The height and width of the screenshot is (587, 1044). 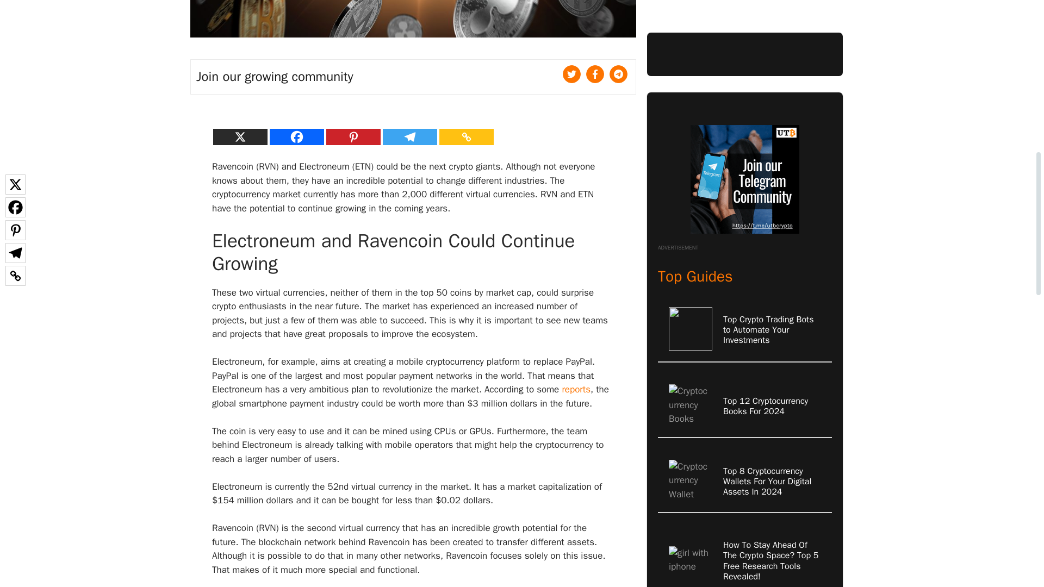 What do you see at coordinates (467, 136) in the screenshot?
I see `Copy Link` at bounding box center [467, 136].